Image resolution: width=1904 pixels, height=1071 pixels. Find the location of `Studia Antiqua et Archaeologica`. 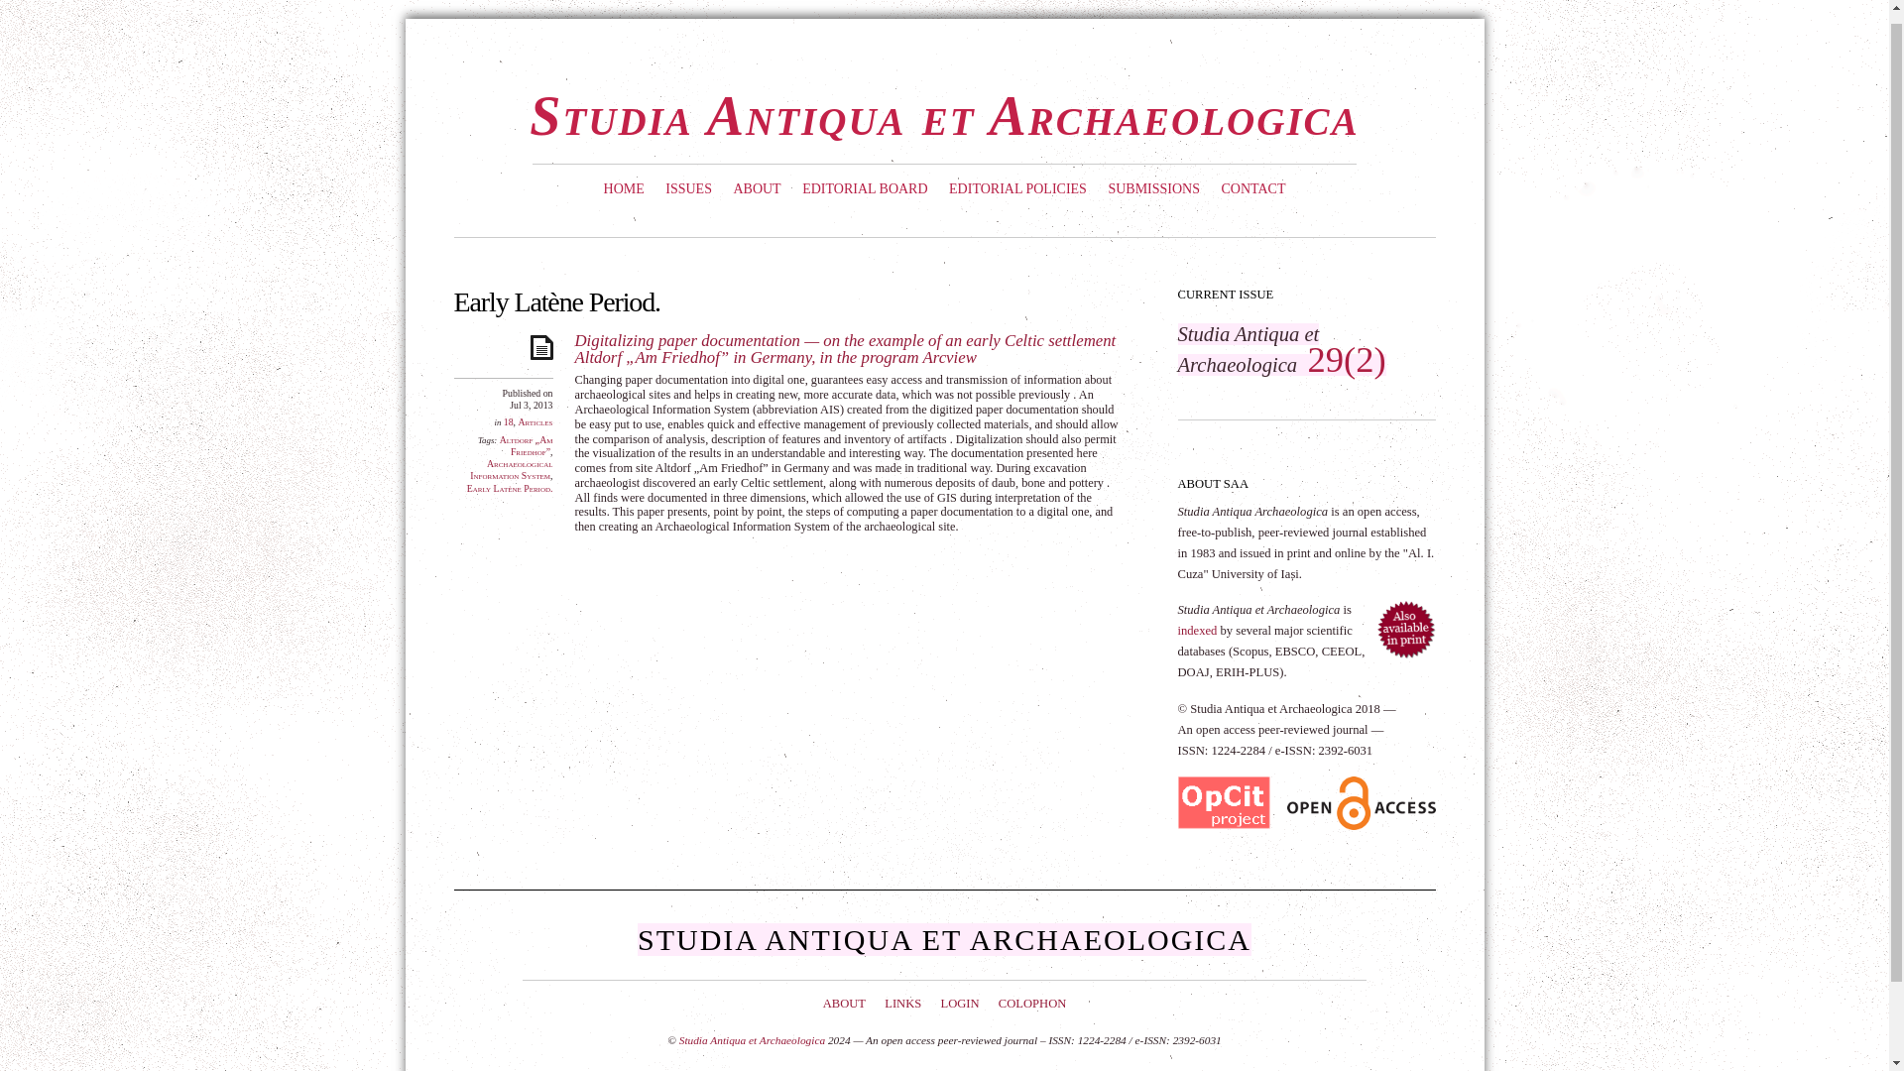

Studia Antiqua et Archaeologica is located at coordinates (944, 115).